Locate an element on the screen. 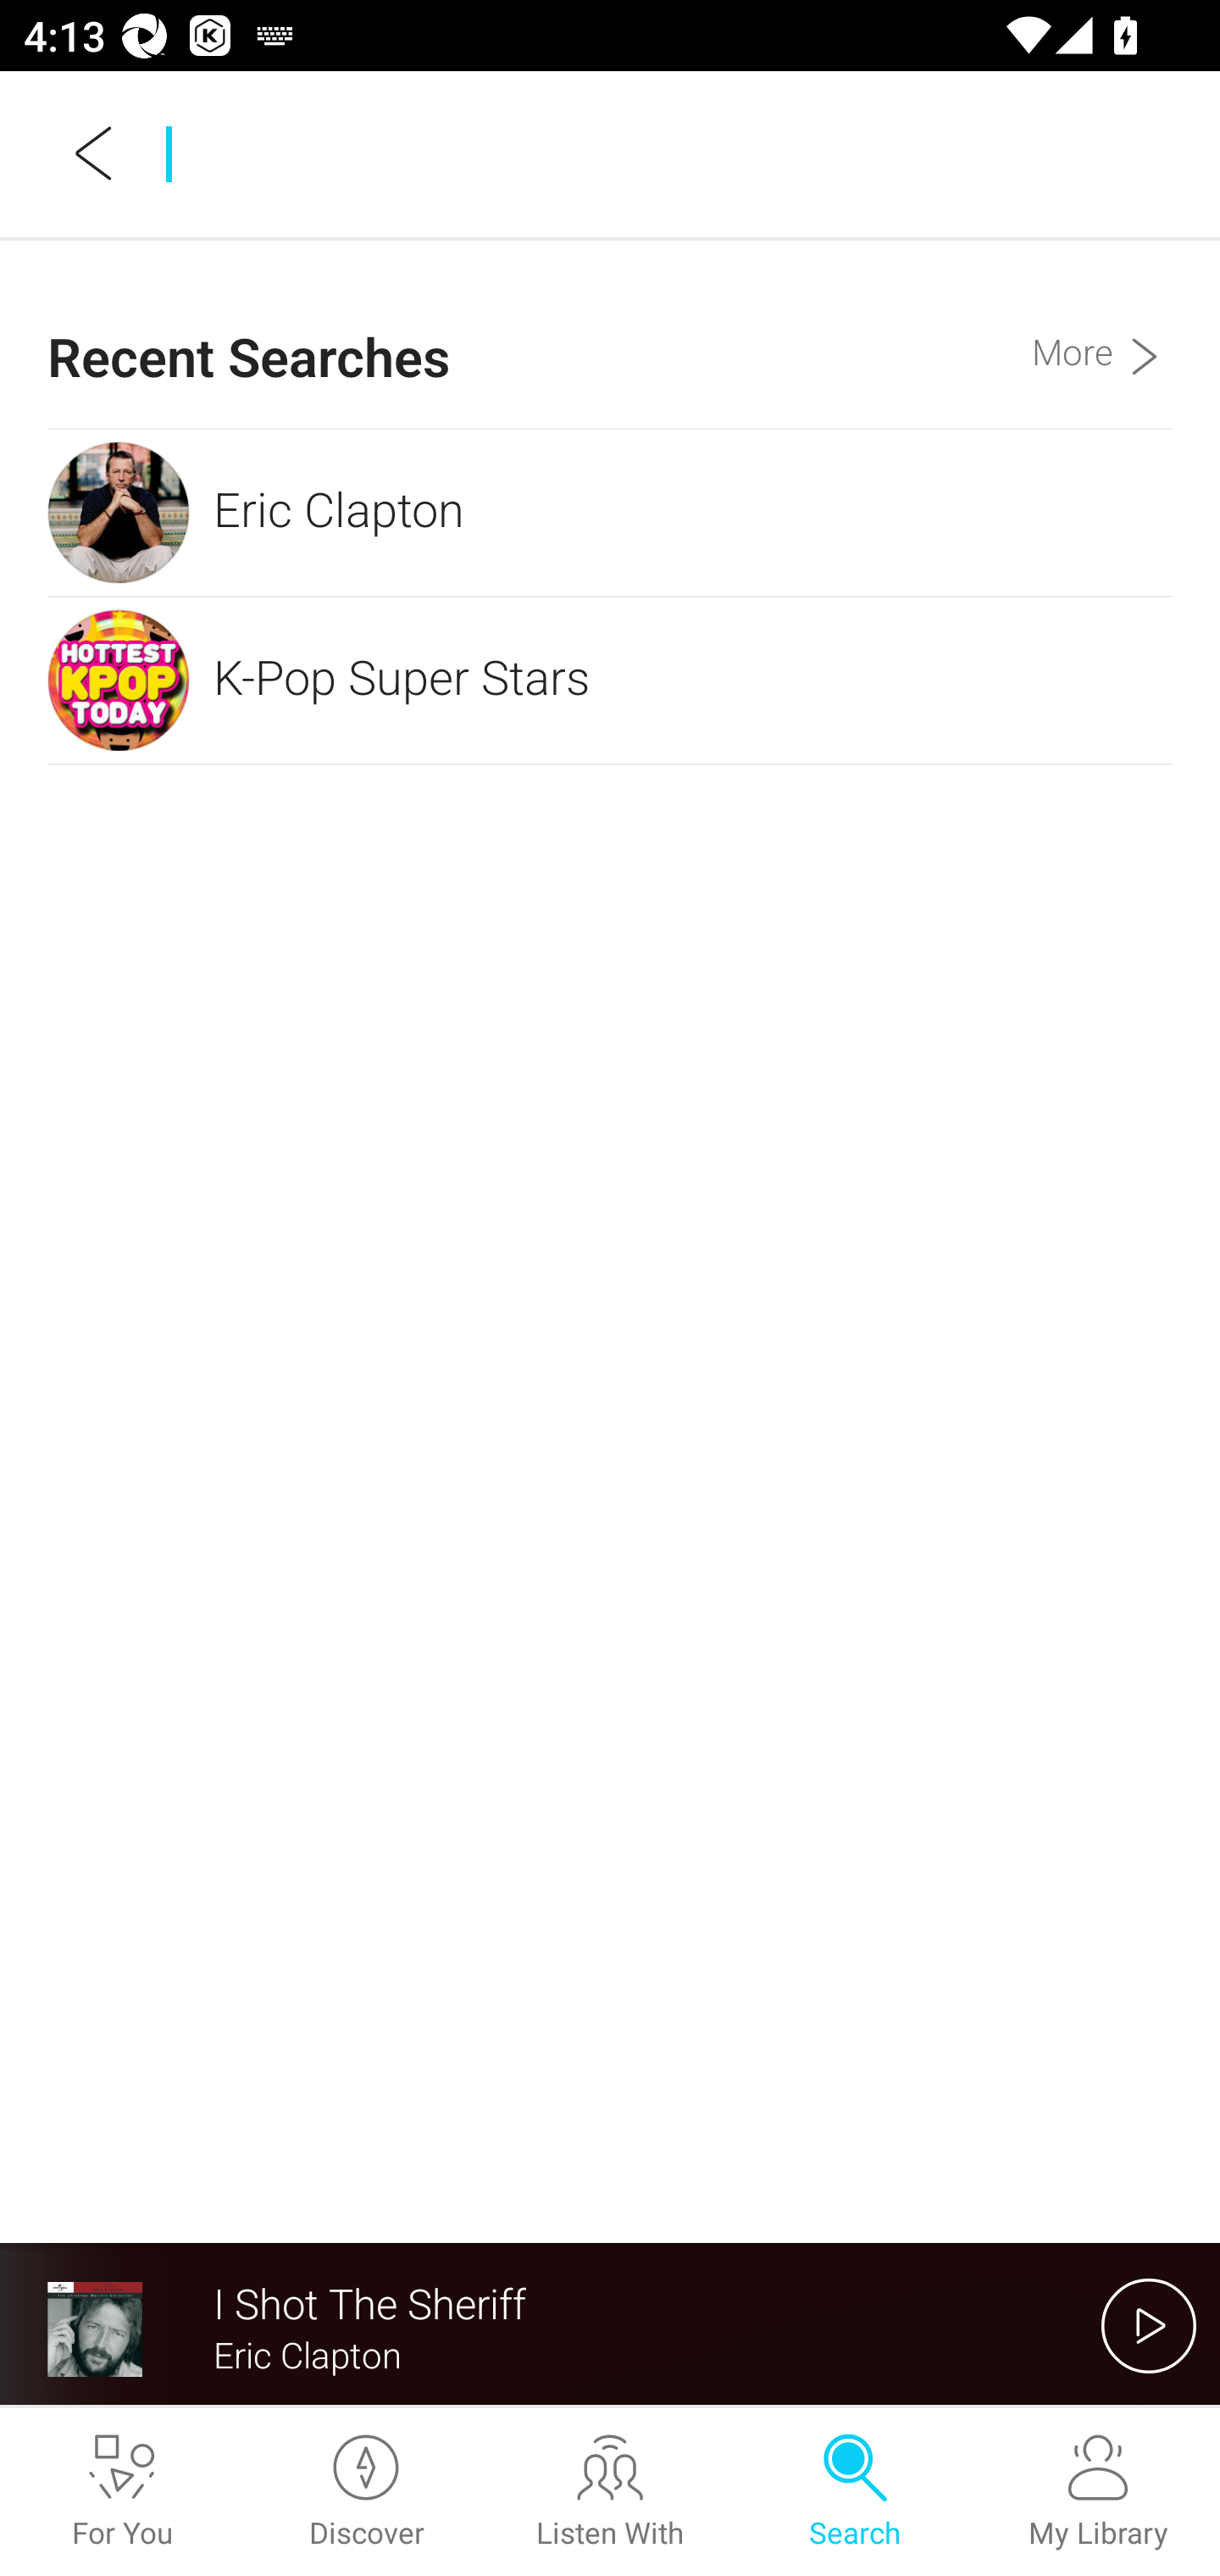 Image resolution: width=1220 pixels, height=2576 pixels. My Library is located at coordinates (1098, 2492).